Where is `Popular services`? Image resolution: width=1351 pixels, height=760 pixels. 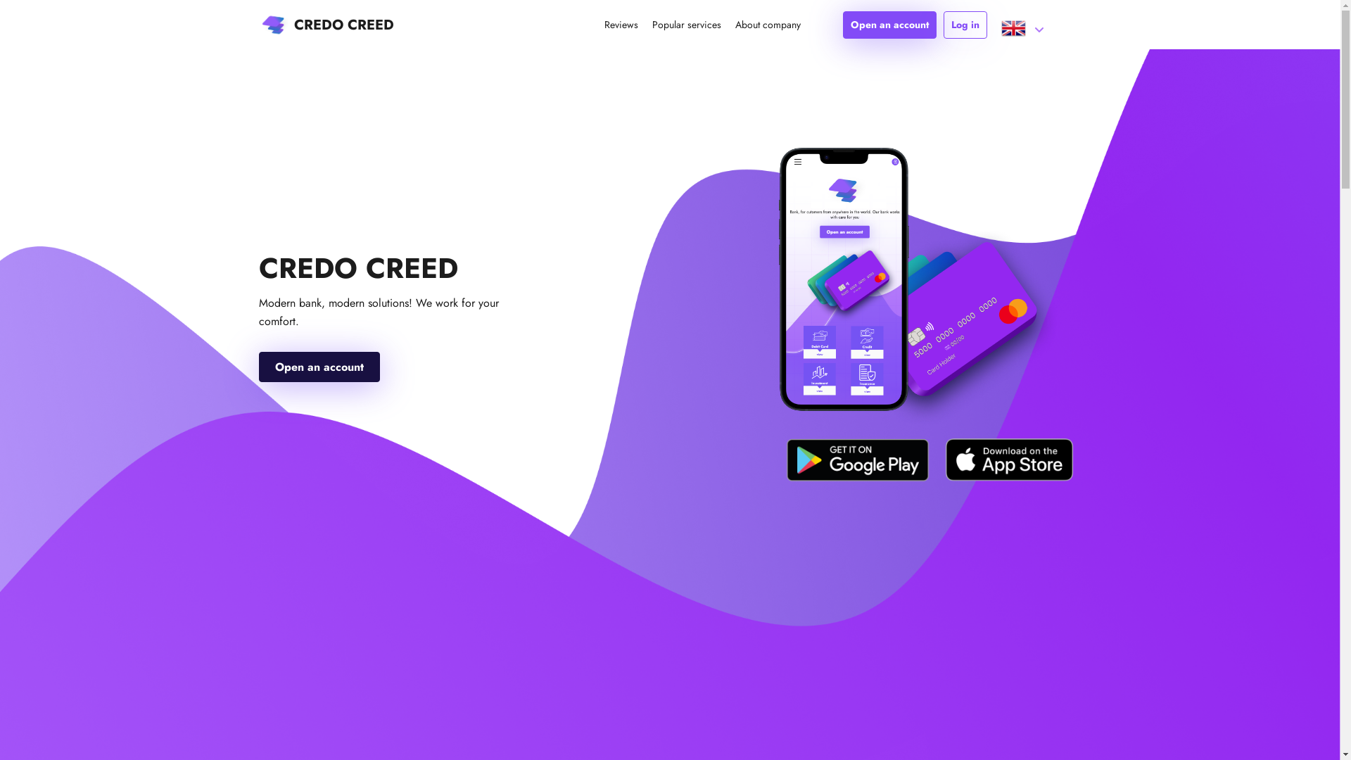
Popular services is located at coordinates (686, 25).